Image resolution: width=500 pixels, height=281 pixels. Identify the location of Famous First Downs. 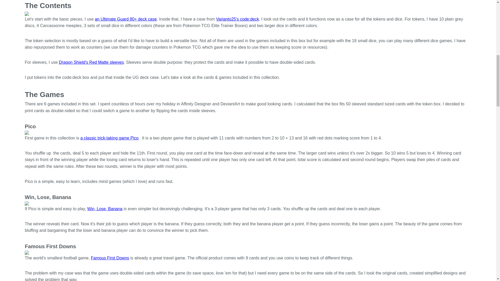
(110, 258).